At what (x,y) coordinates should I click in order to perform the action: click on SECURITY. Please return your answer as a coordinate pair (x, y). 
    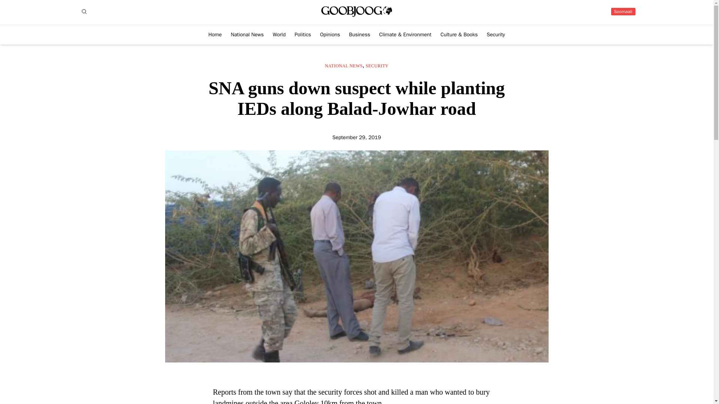
    Looking at the image, I should click on (377, 65).